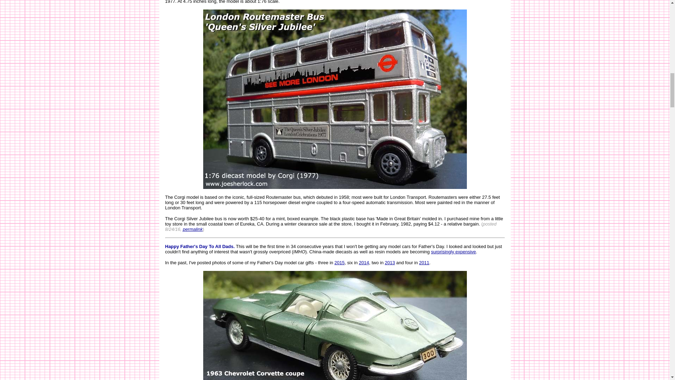  I want to click on 2011, so click(424, 262).